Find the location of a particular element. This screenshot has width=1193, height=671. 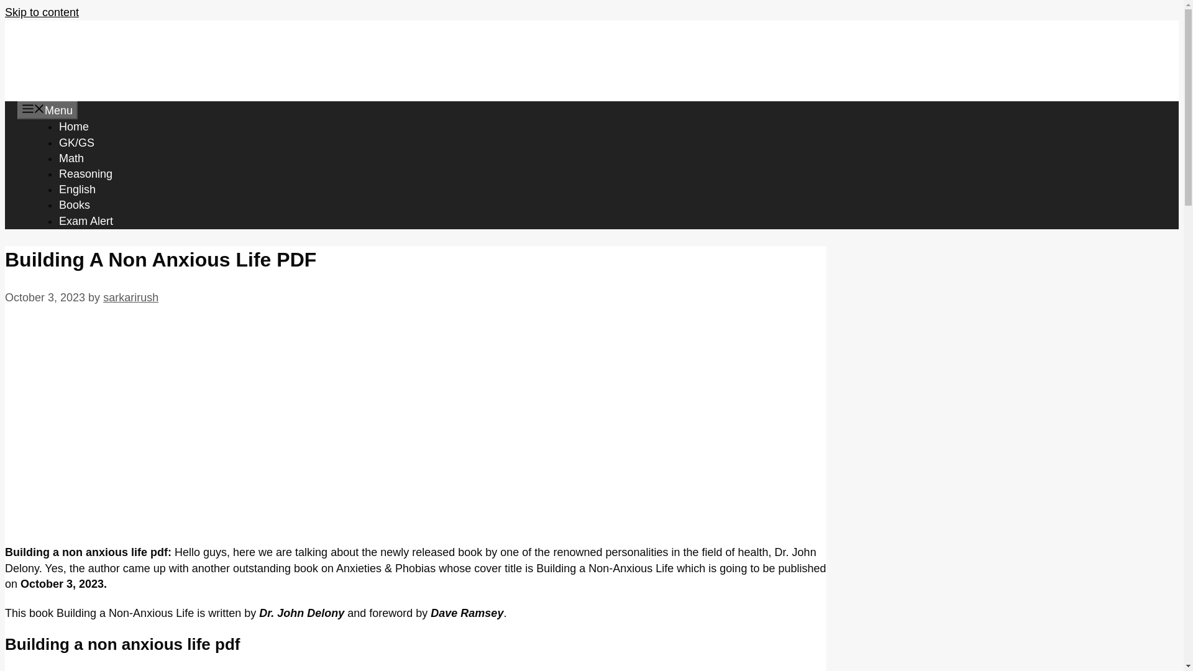

Exam Alert is located at coordinates (86, 221).